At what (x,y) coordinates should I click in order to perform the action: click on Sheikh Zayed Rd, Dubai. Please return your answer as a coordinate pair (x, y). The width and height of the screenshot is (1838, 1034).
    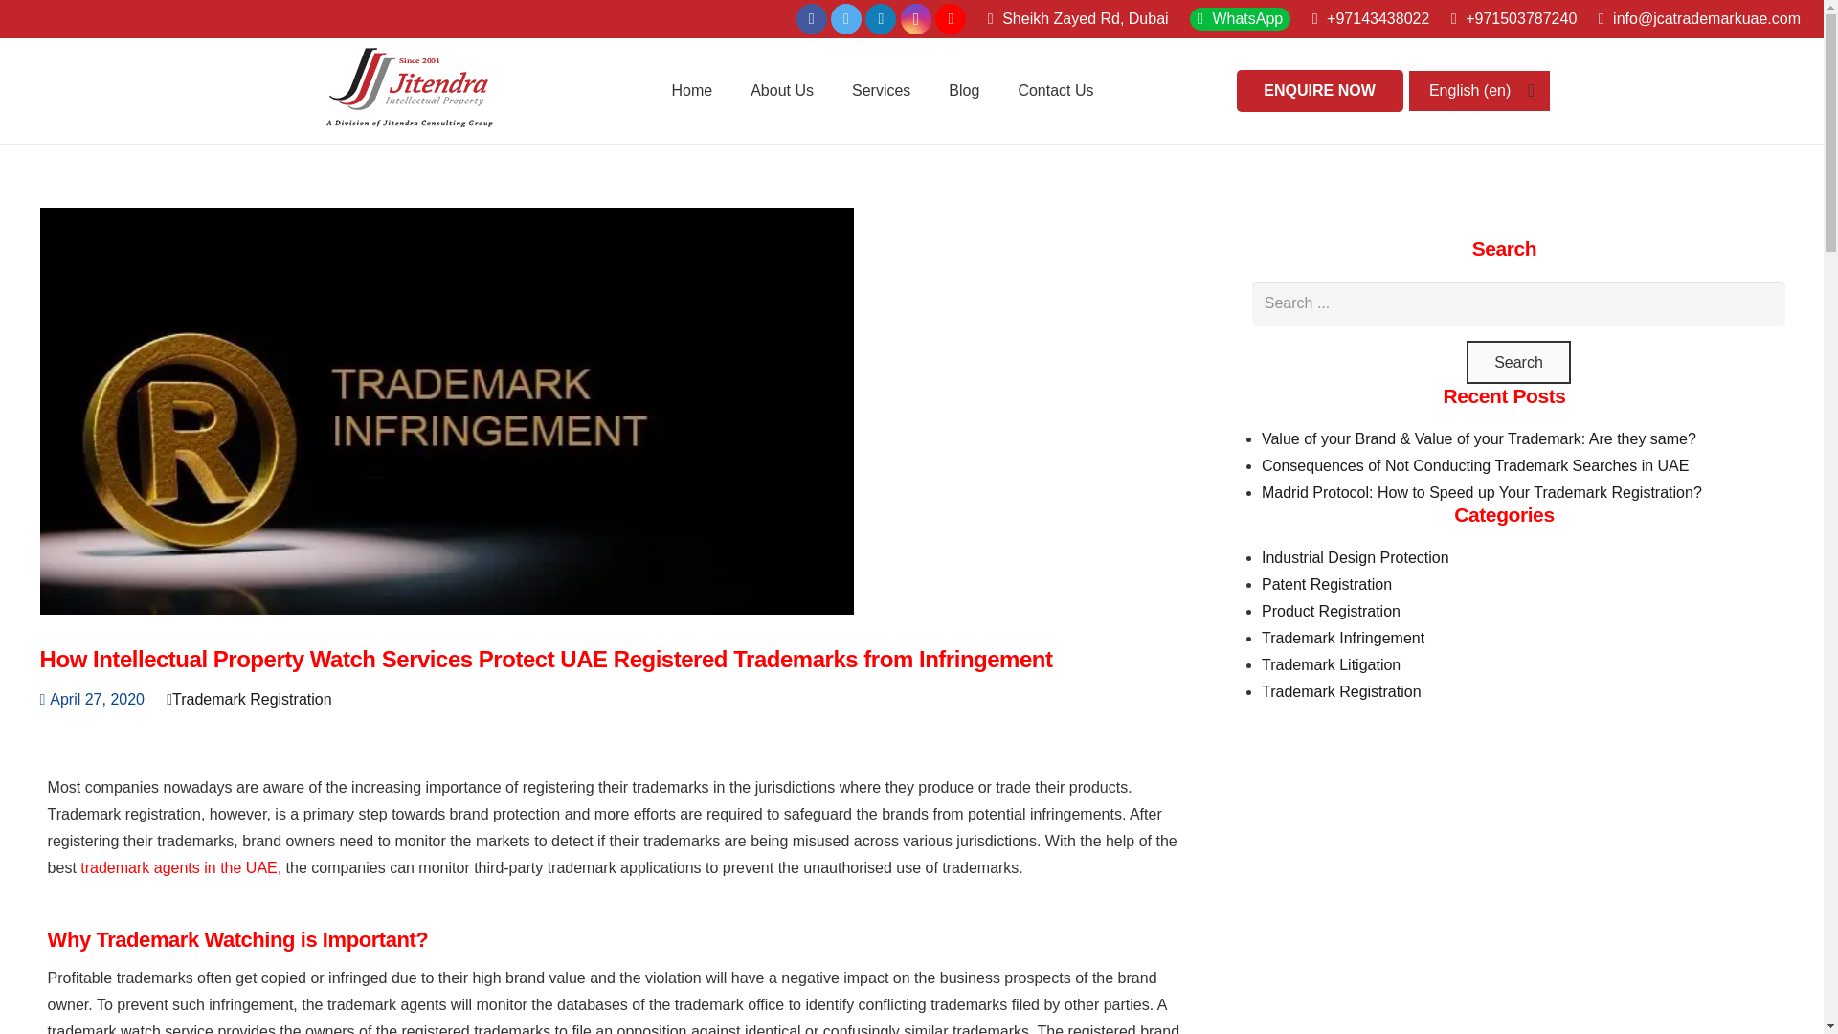
    Looking at the image, I should click on (1078, 18).